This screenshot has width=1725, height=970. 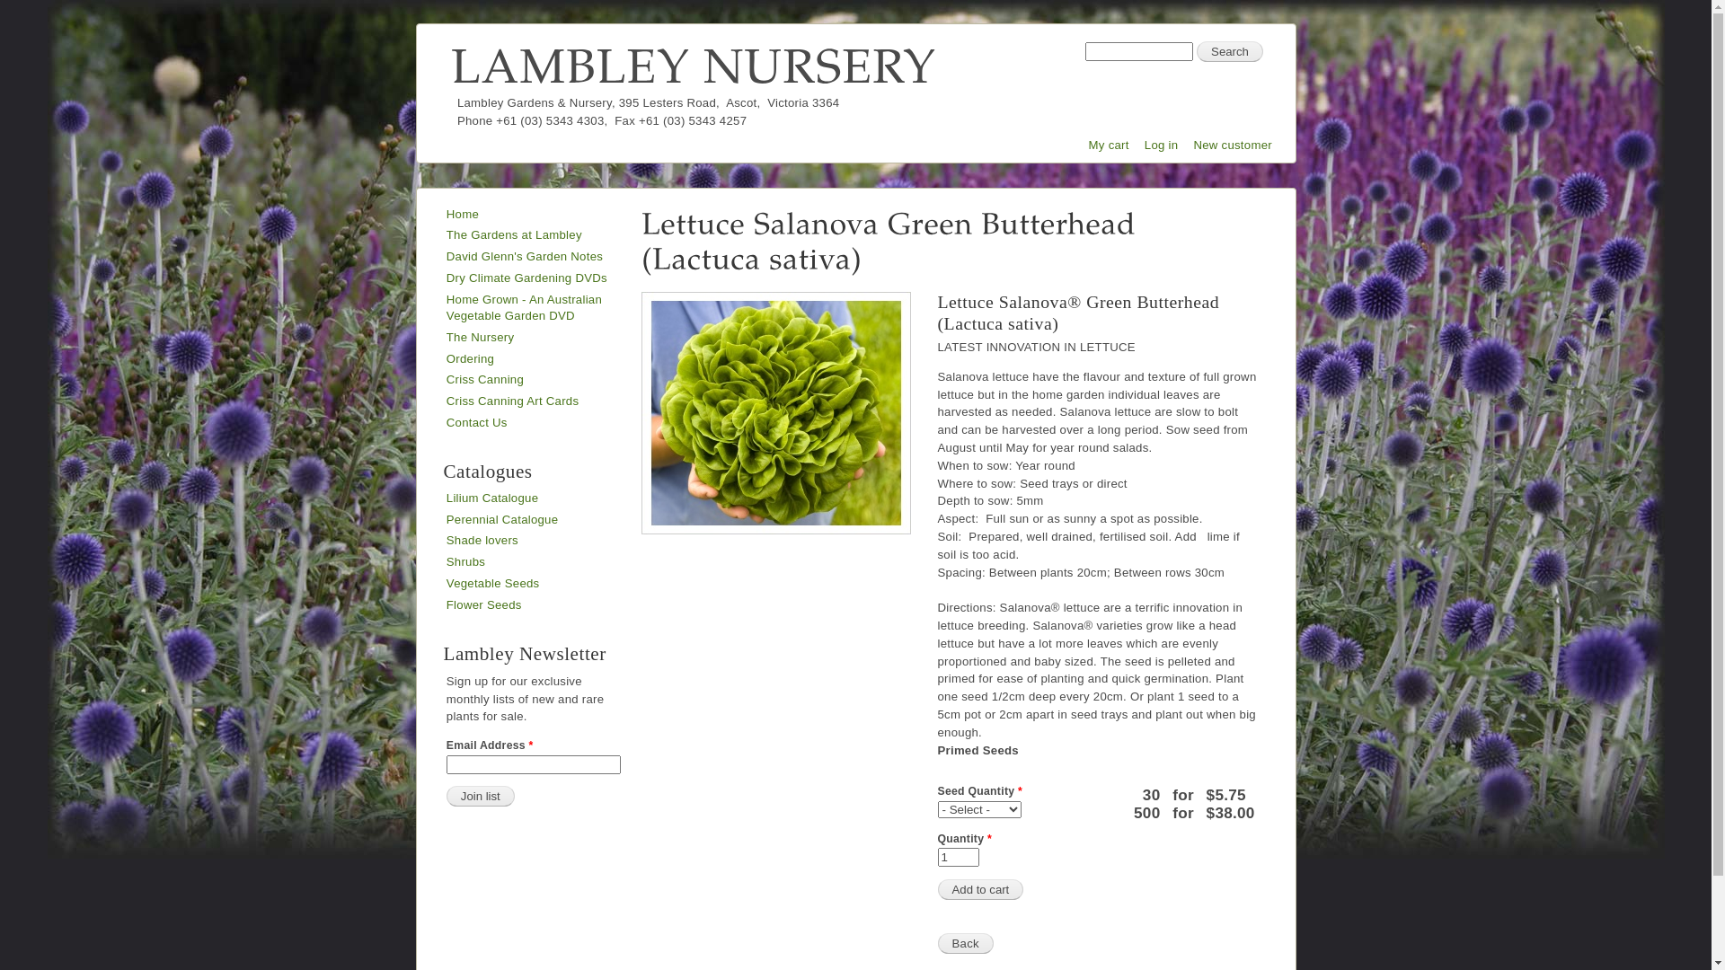 I want to click on Vegetable Seeds, so click(x=493, y=584).